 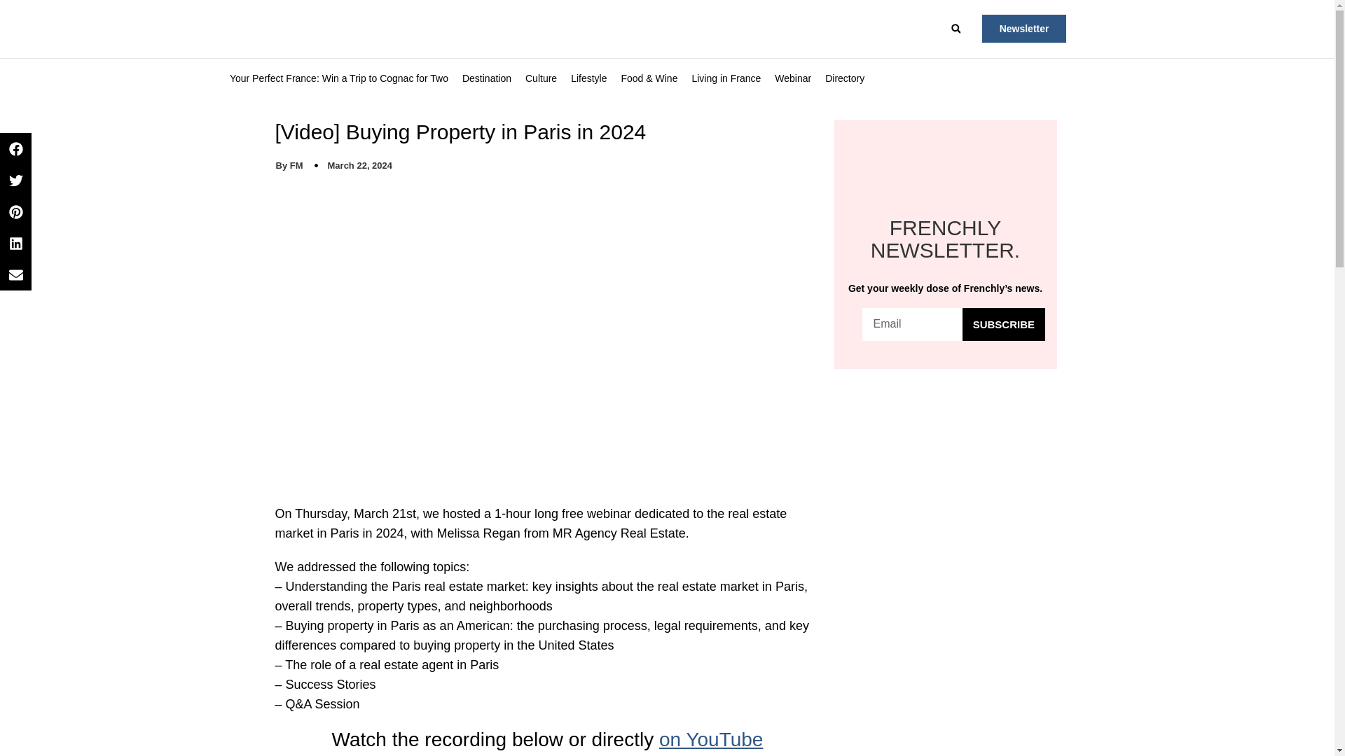 What do you see at coordinates (339, 78) in the screenshot?
I see `Your Perfect France: Win a Trip to Cognac for Two` at bounding box center [339, 78].